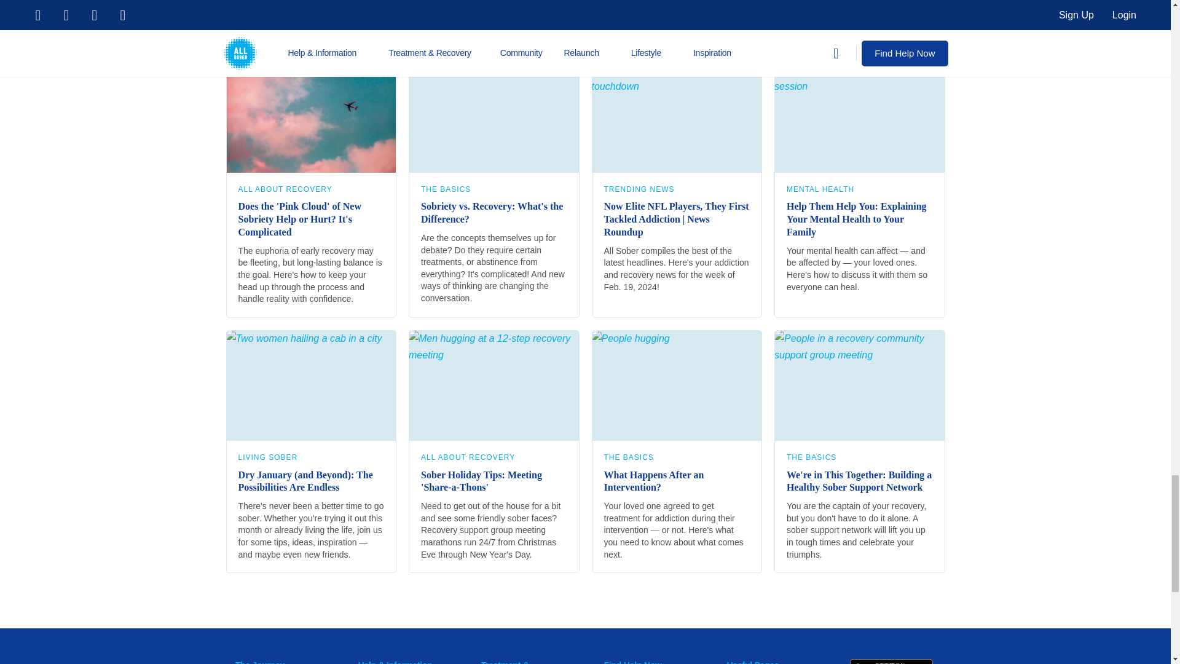 This screenshot has height=664, width=1180. I want to click on Family members in a counseling session - All Sober, so click(859, 117).